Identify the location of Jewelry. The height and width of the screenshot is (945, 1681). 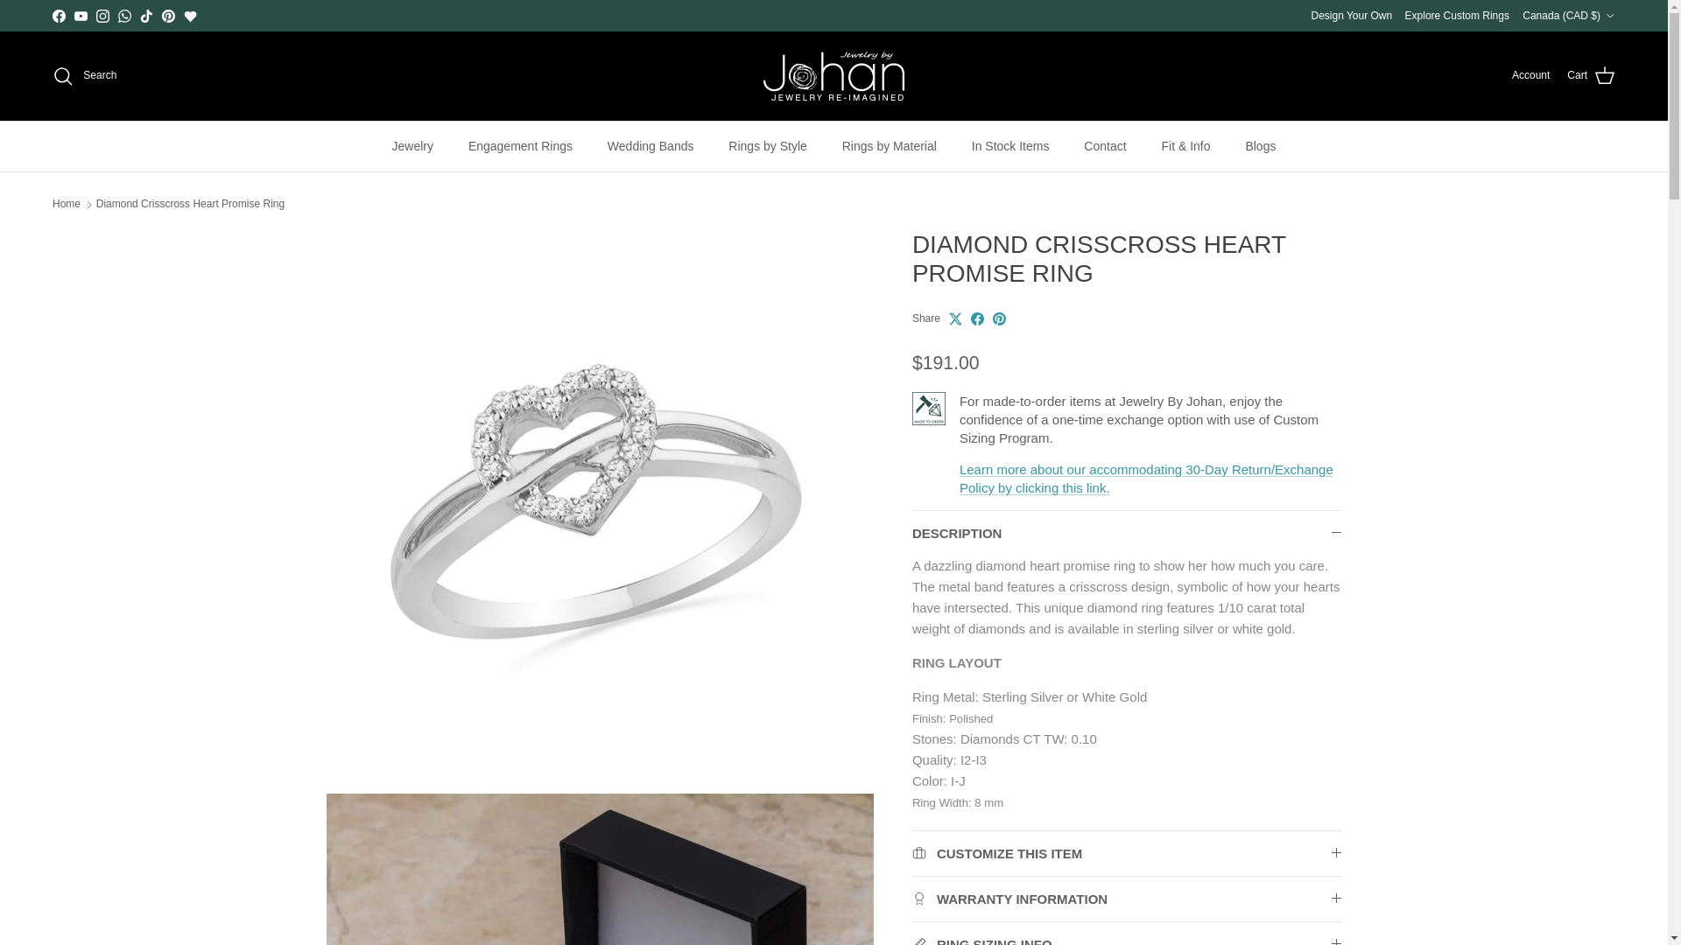
(412, 146).